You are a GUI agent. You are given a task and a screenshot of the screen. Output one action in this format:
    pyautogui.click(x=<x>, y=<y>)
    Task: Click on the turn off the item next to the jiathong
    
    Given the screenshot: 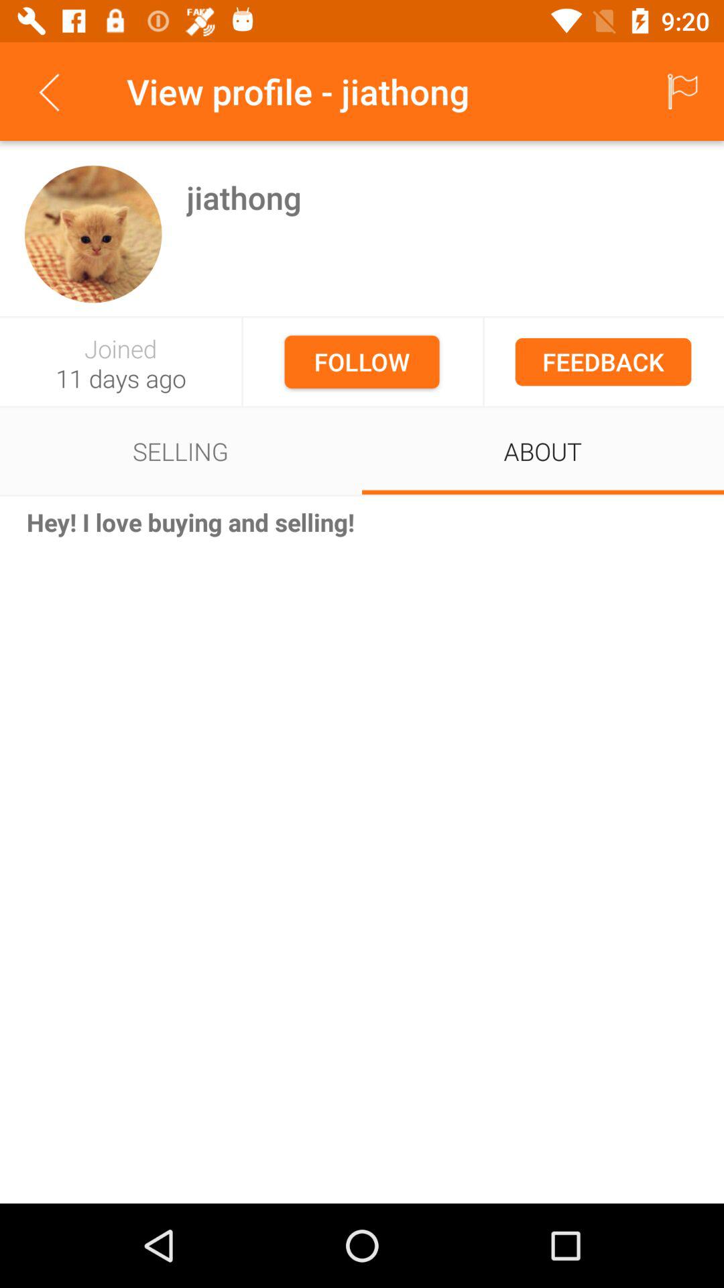 What is the action you would take?
    pyautogui.click(x=93, y=233)
    